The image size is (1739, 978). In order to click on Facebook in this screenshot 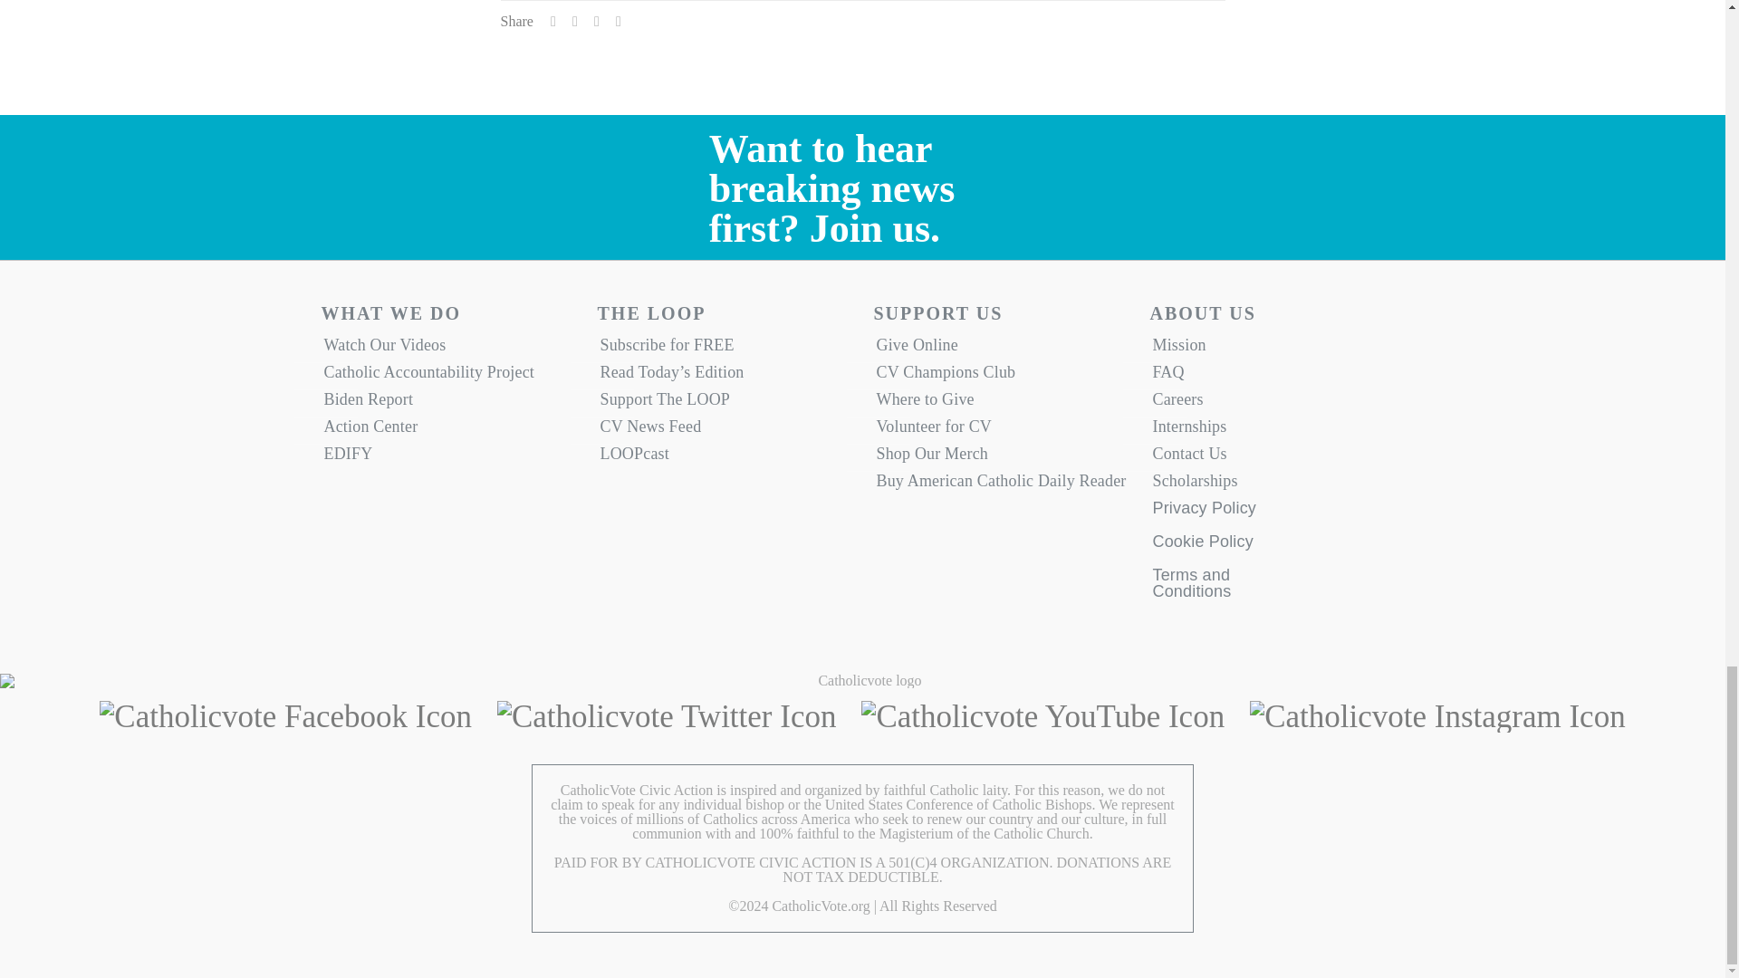, I will do `click(284, 717)`.